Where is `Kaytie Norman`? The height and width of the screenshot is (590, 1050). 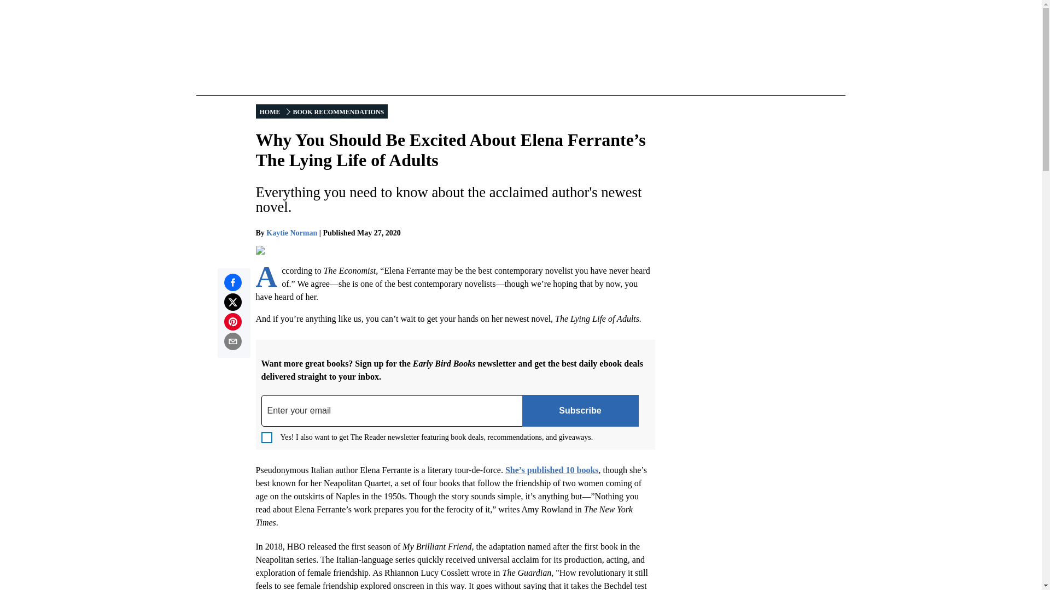 Kaytie Norman is located at coordinates (291, 233).